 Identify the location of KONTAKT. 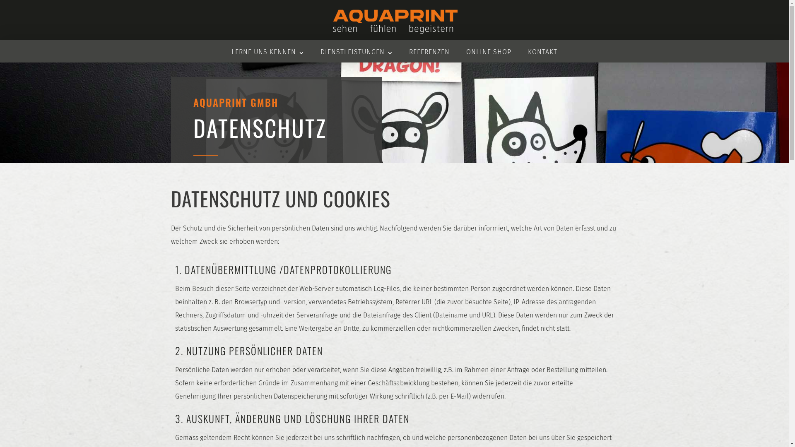
(542, 52).